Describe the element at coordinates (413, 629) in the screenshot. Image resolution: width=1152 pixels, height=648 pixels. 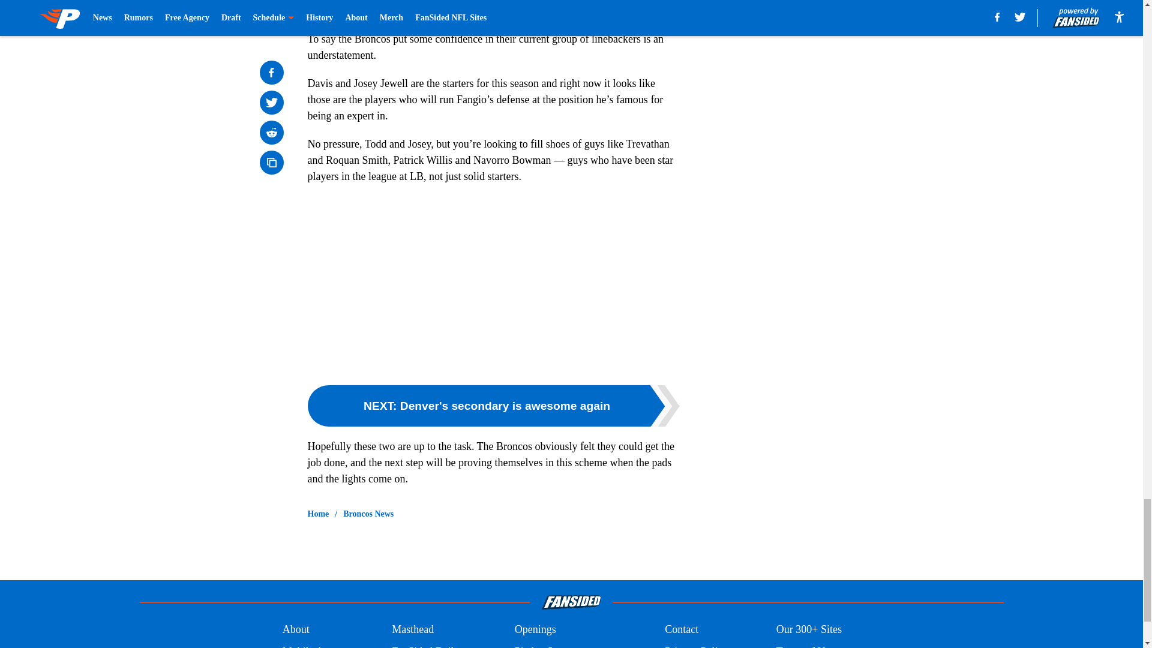
I see `Masthead` at that location.